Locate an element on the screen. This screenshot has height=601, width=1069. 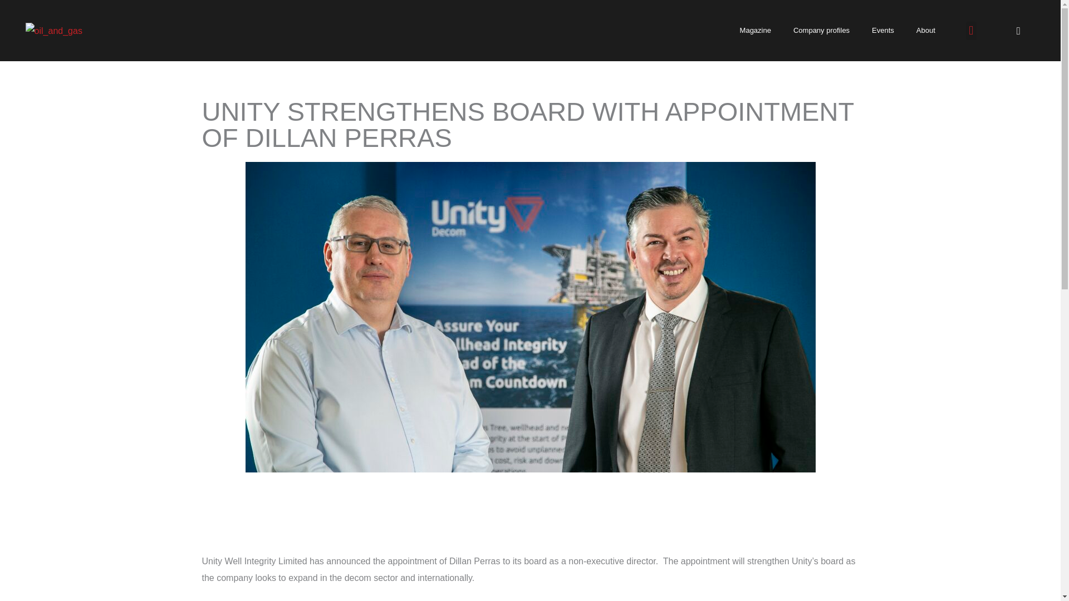
Events is located at coordinates (883, 30).